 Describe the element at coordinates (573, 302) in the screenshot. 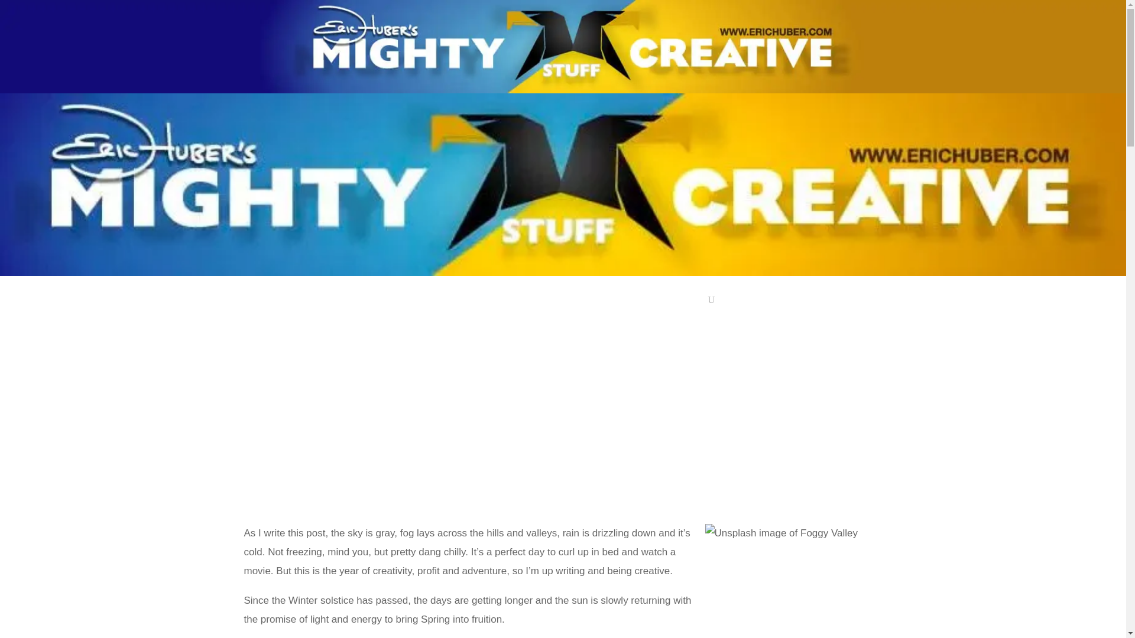

I see `Other Creativity` at that location.